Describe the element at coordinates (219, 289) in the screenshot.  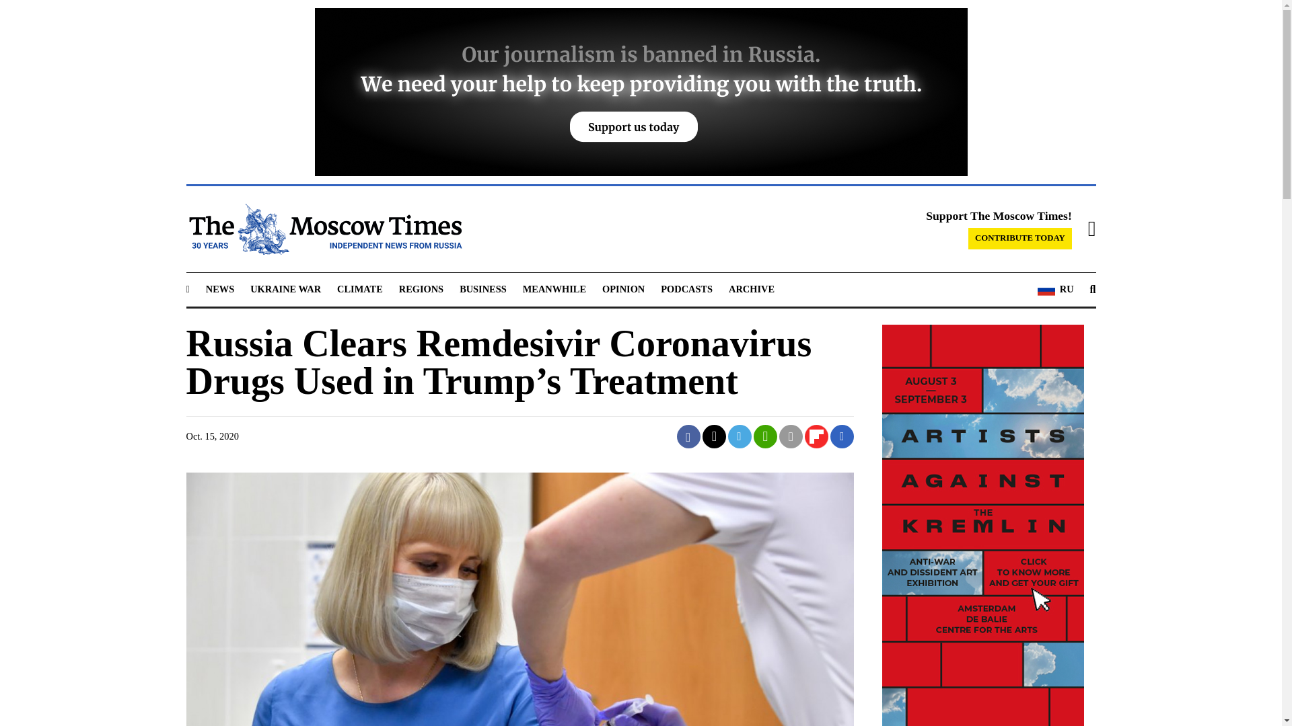
I see `NEWS` at that location.